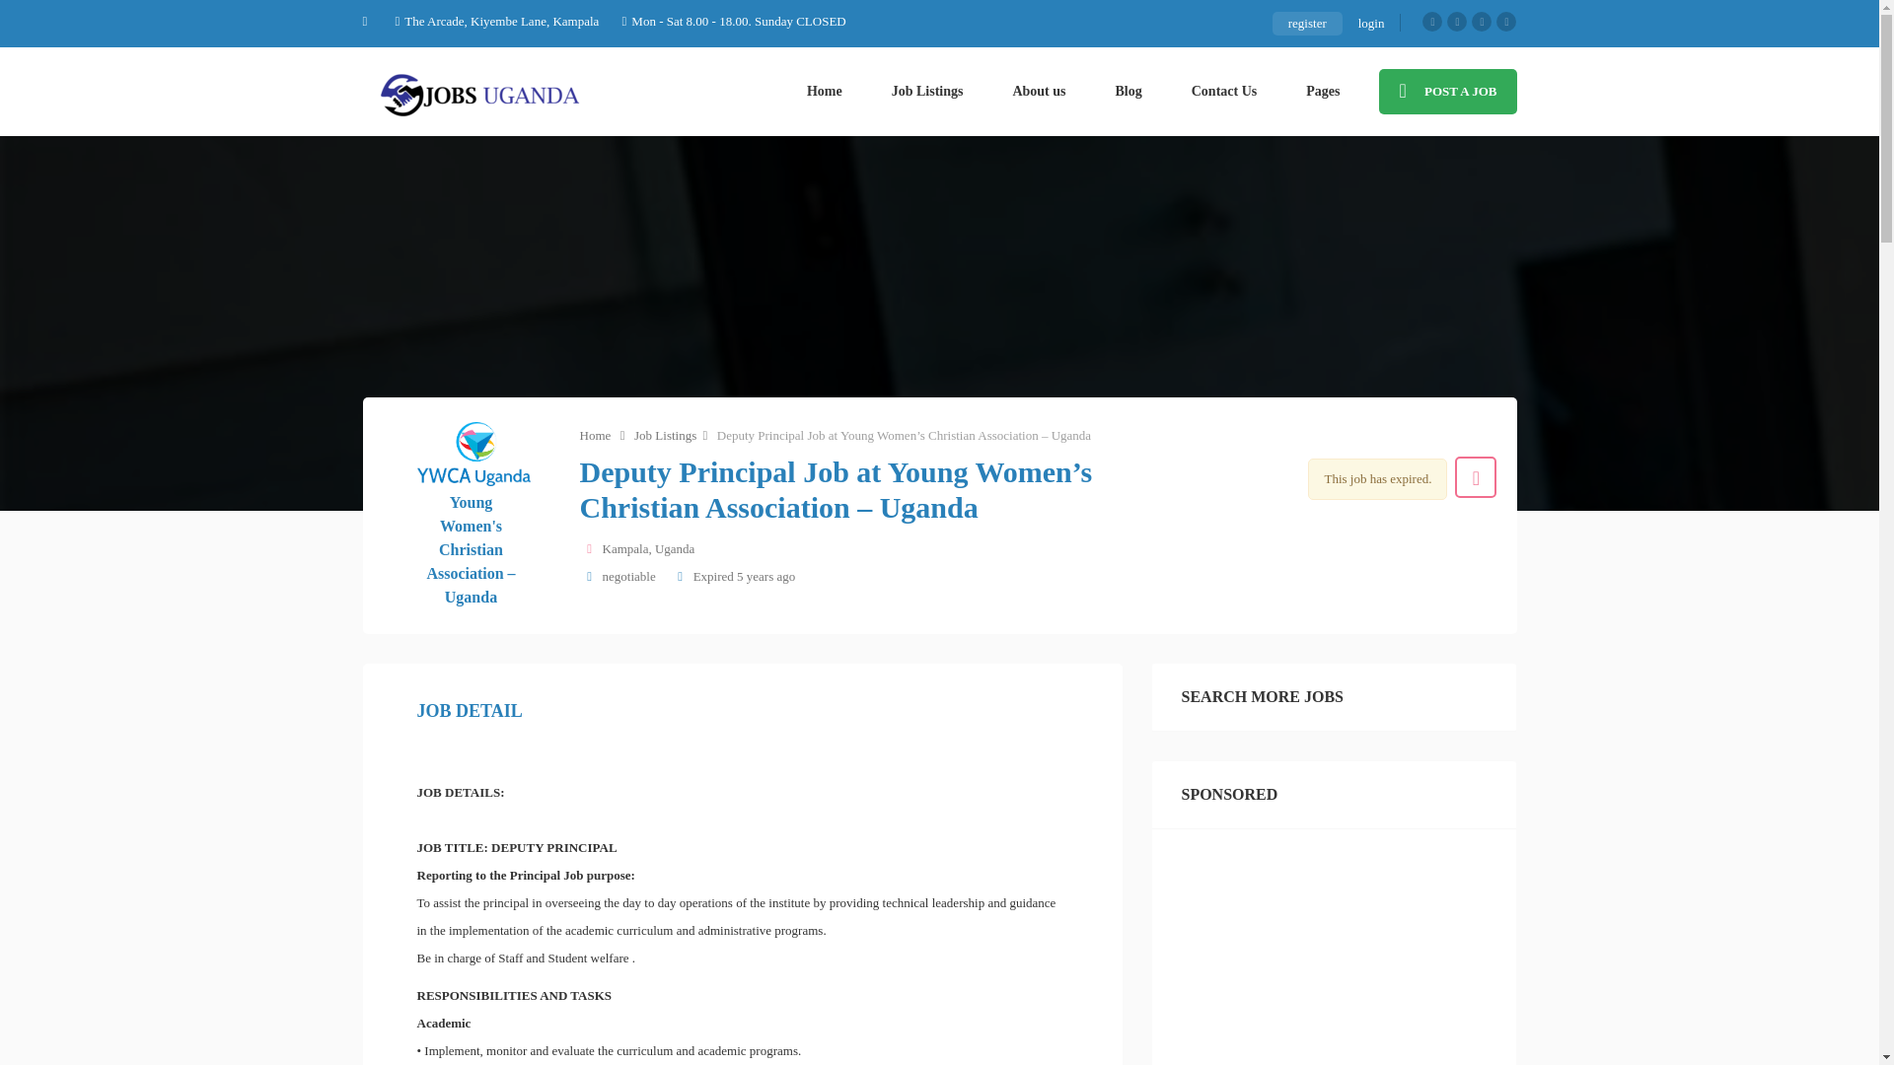  Describe the element at coordinates (1223, 91) in the screenshot. I see `Contact Us` at that location.